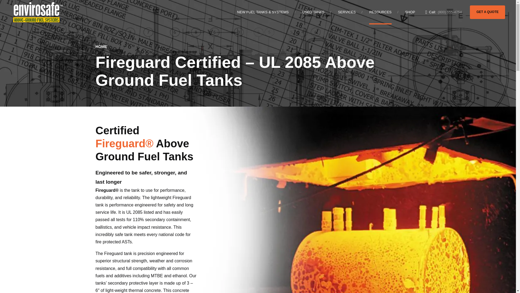  What do you see at coordinates (313, 12) in the screenshot?
I see `USED TANKS` at bounding box center [313, 12].